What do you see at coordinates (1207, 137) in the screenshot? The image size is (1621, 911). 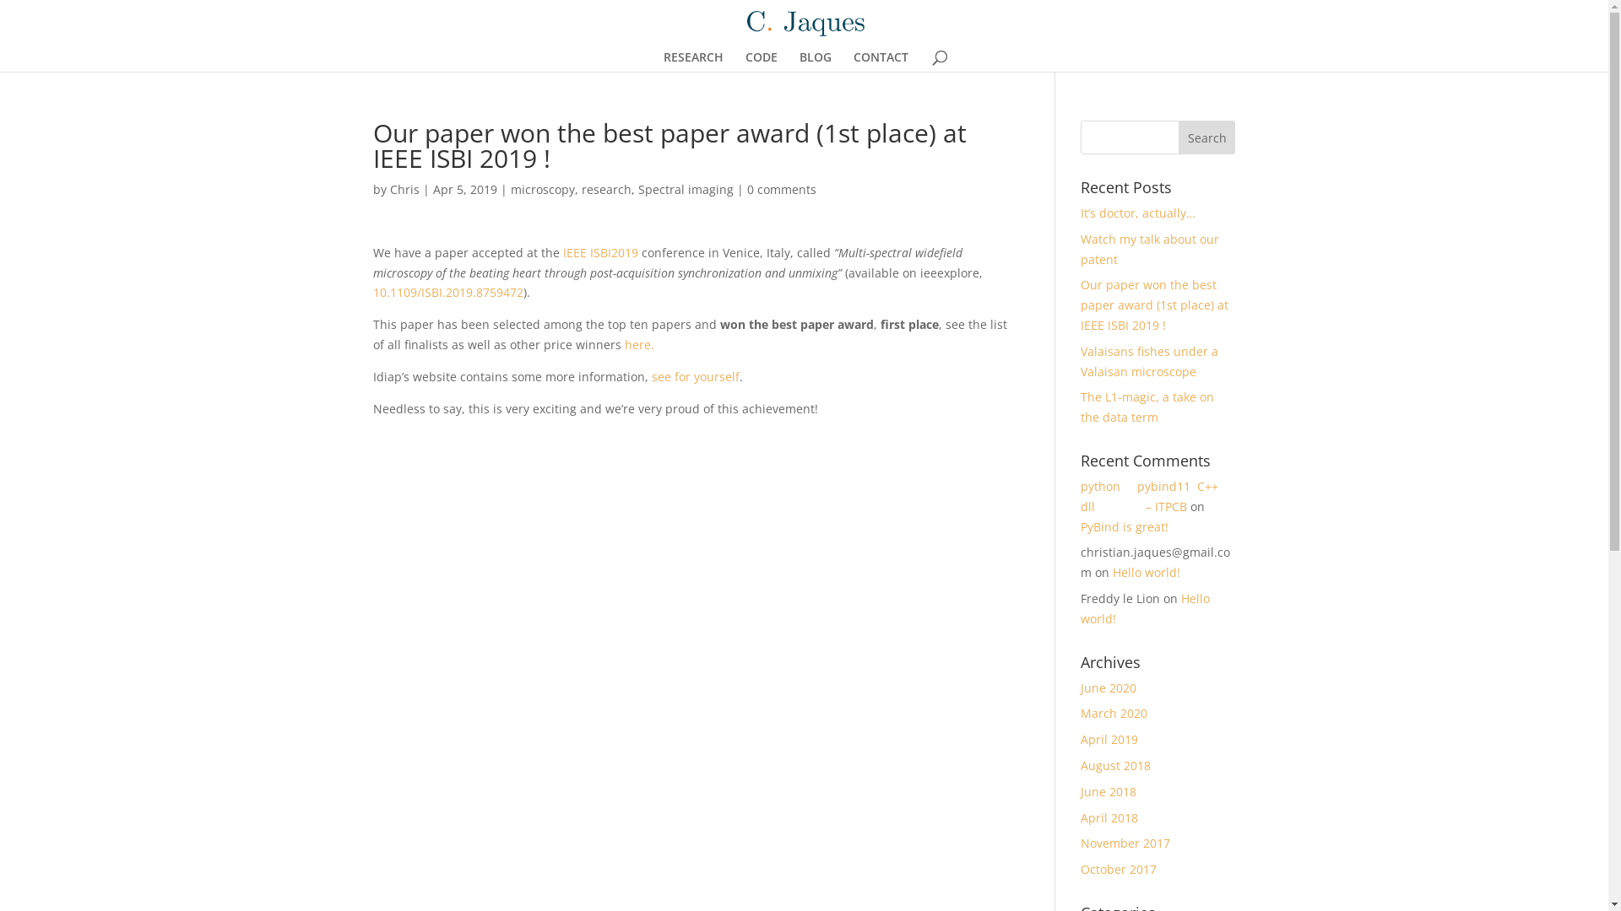 I see `Search` at bounding box center [1207, 137].